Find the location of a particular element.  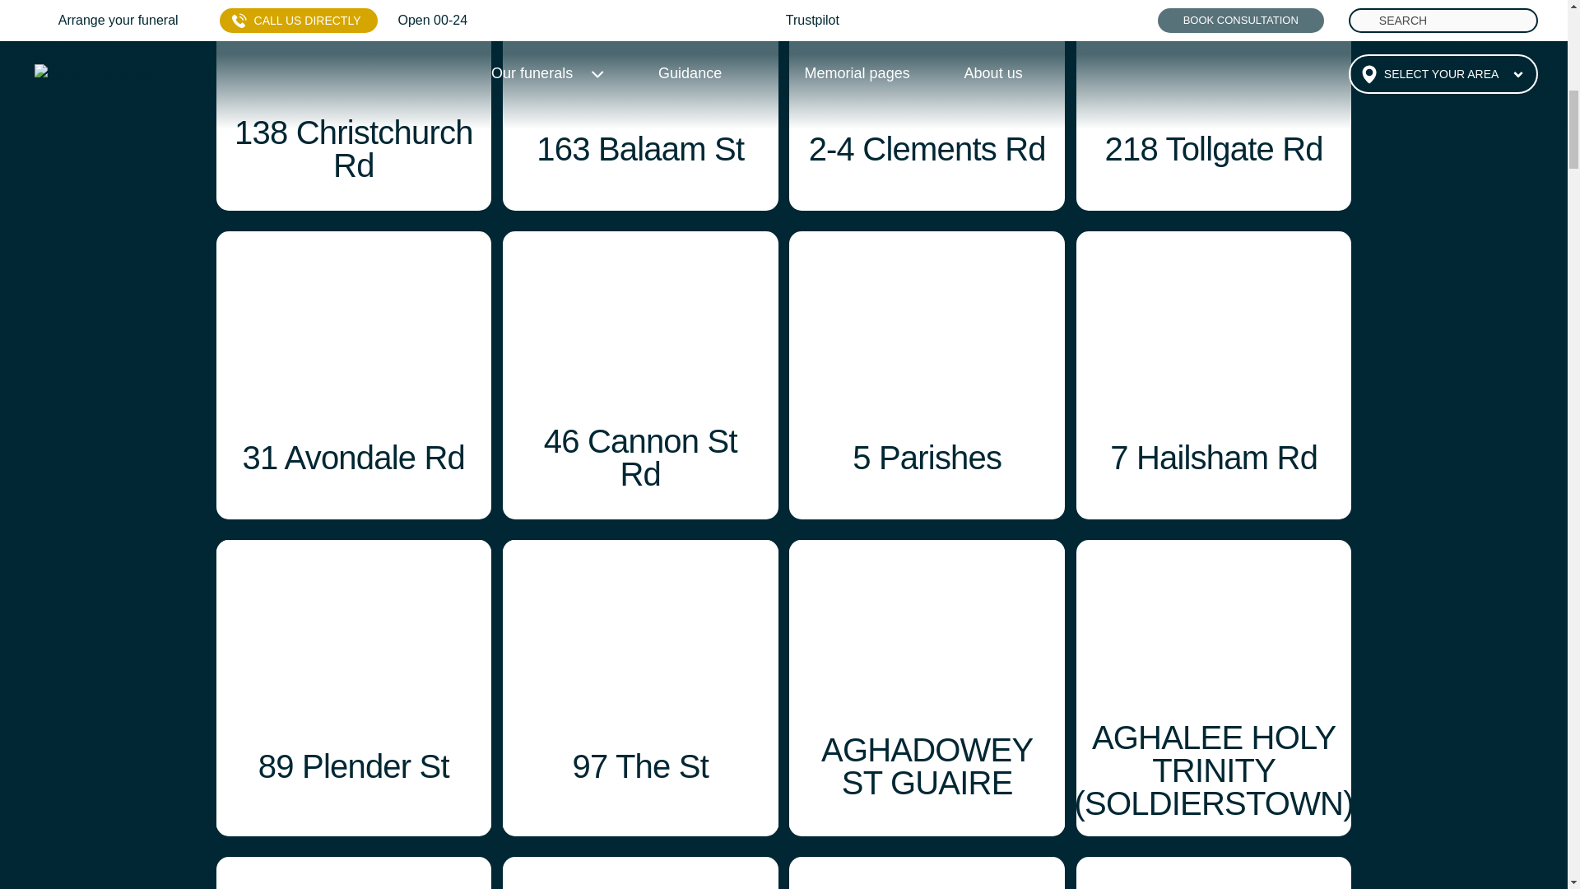

7 Hailsham Rd is located at coordinates (1214, 375).